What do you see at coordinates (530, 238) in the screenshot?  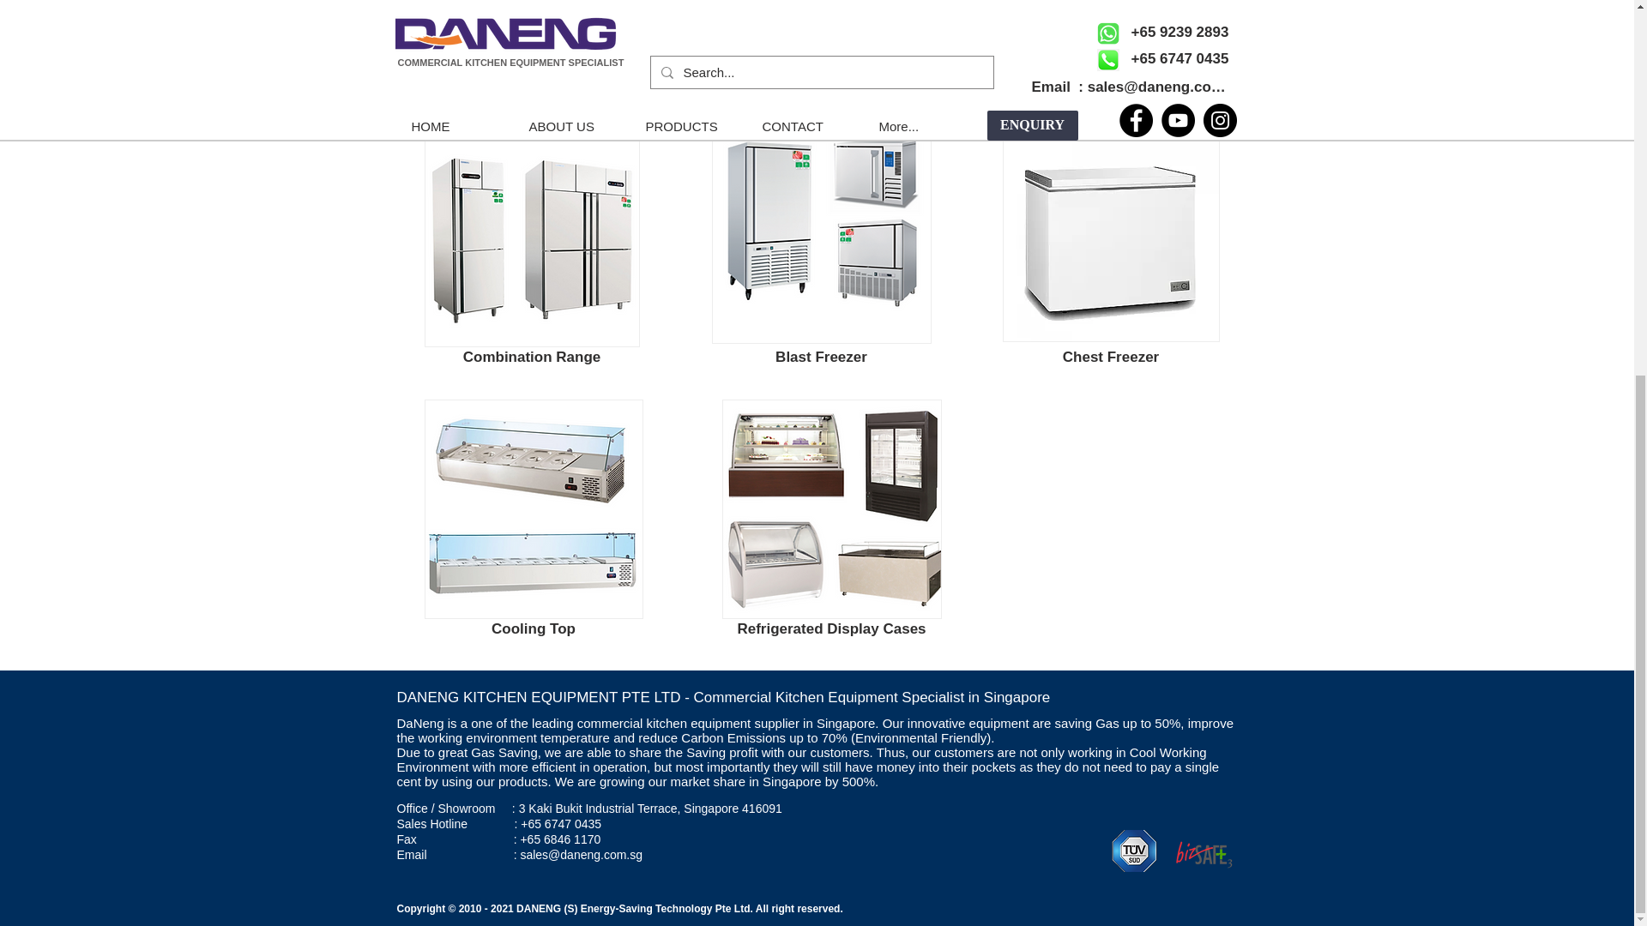 I see `Combi Range` at bounding box center [530, 238].